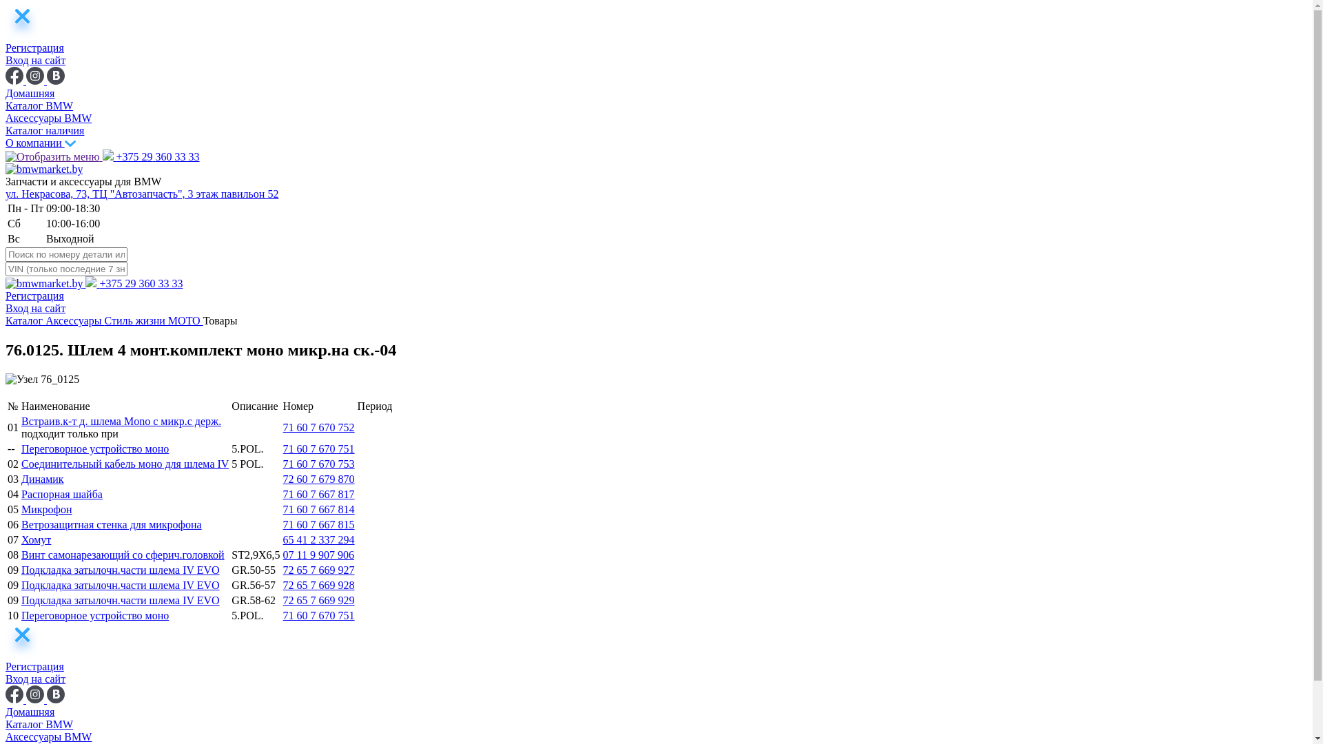 This screenshot has height=744, width=1323. I want to click on 72 65 7 669 928, so click(319, 586).